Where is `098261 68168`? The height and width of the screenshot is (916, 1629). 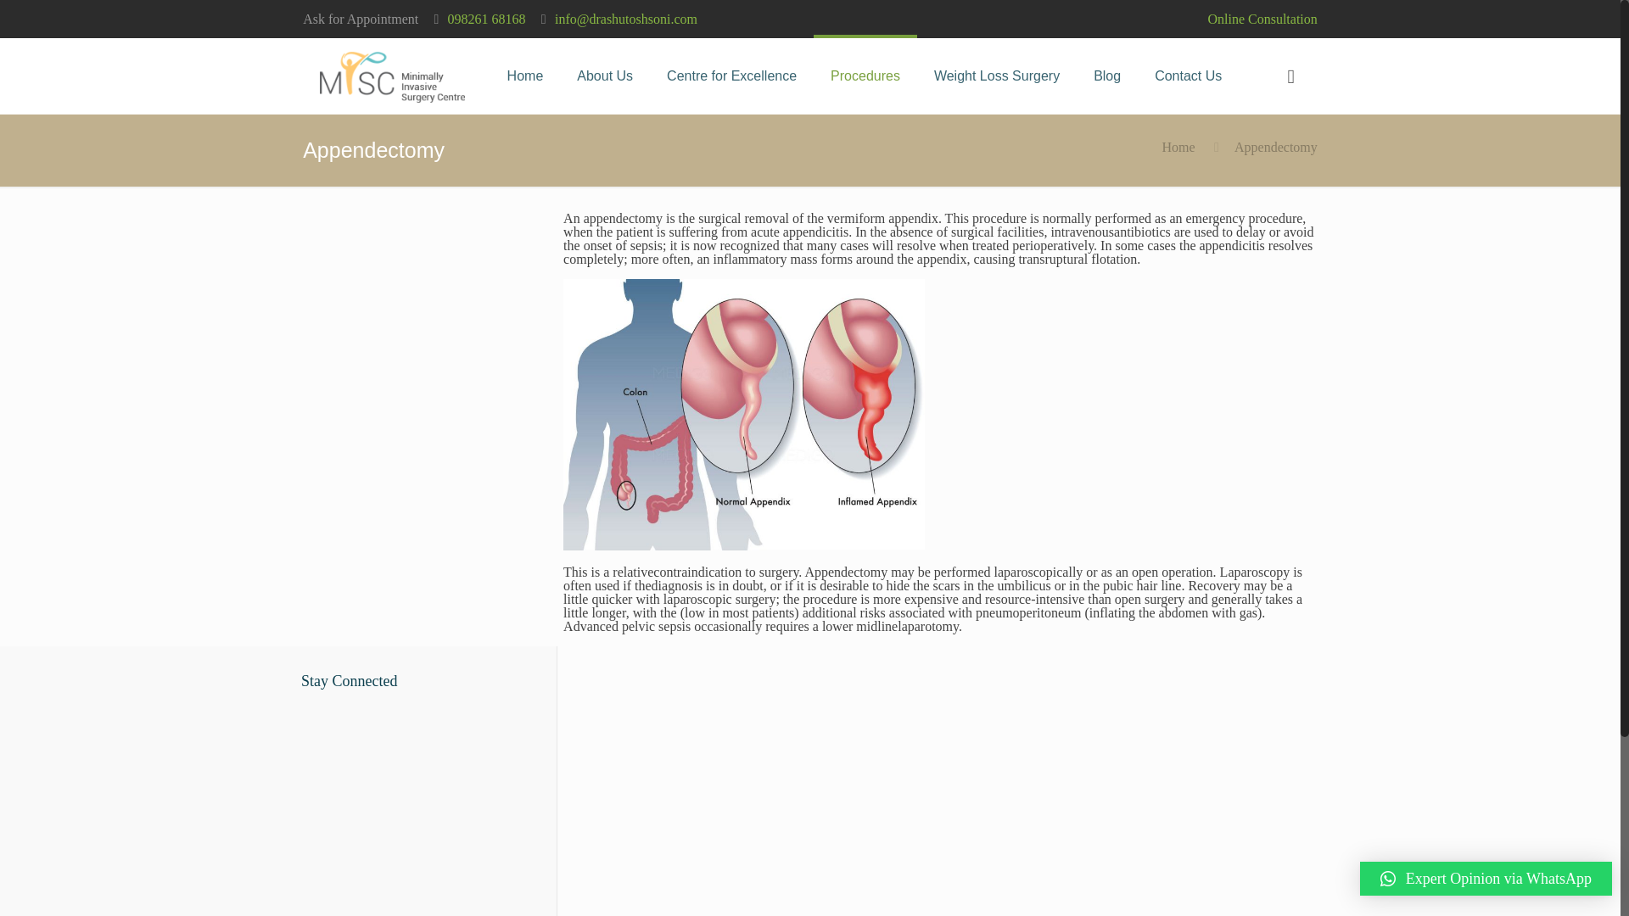 098261 68168 is located at coordinates (487, 19).